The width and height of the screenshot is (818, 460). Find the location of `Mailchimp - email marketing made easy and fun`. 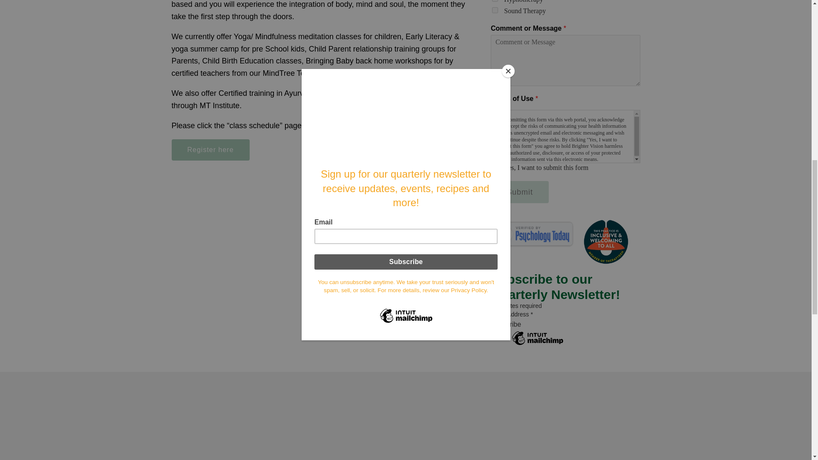

Mailchimp - email marketing made easy and fun is located at coordinates (538, 344).